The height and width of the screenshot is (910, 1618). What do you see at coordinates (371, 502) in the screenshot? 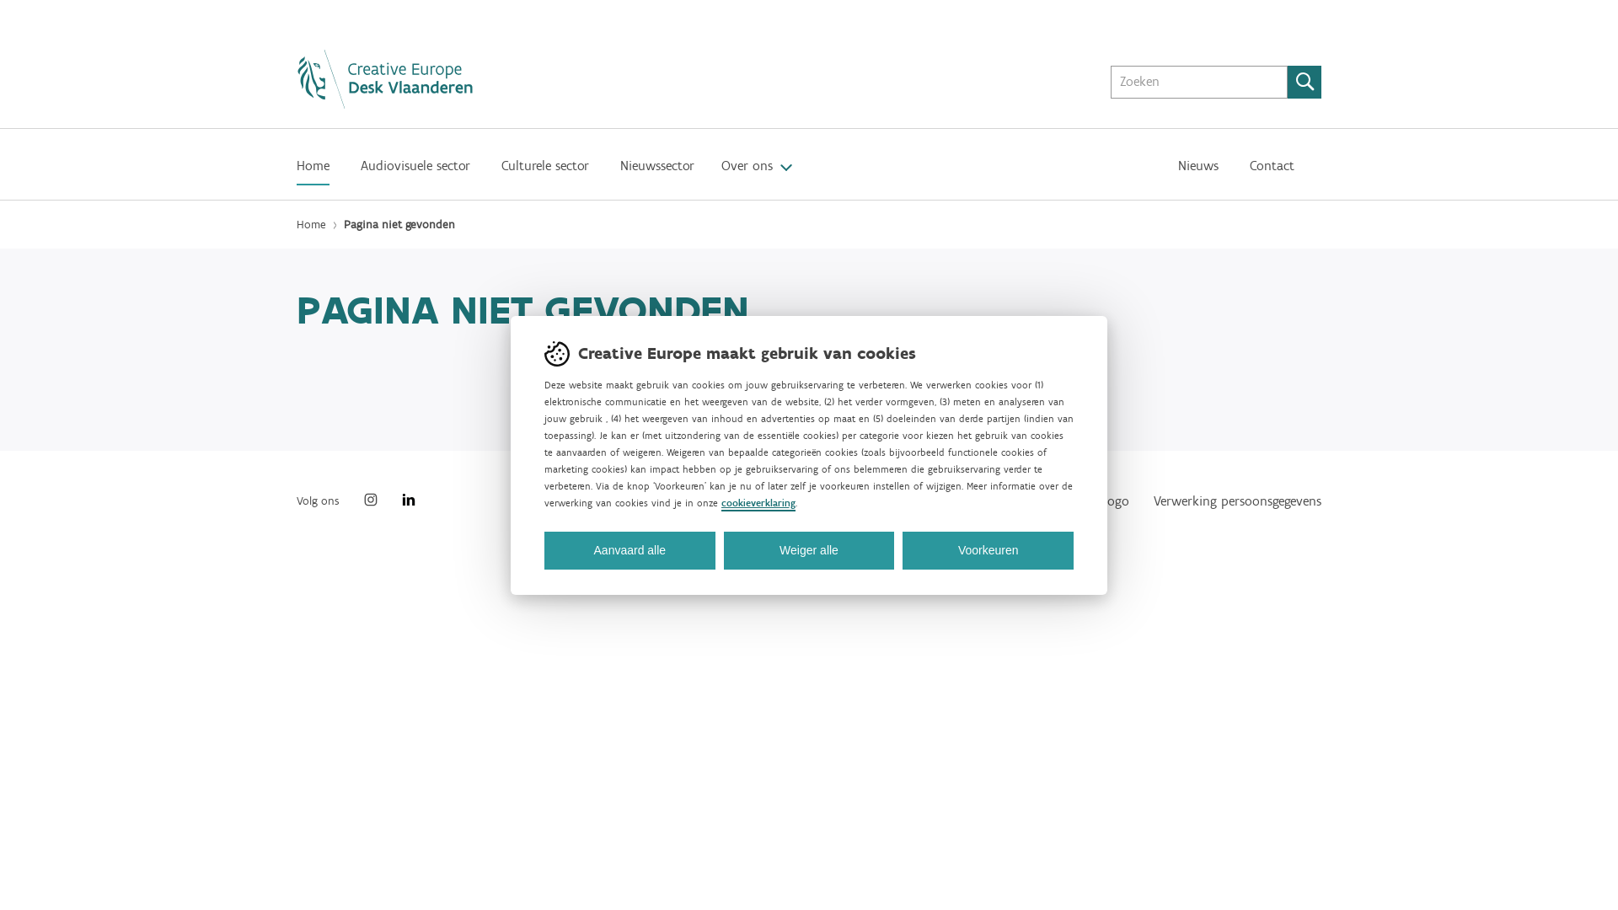
I see `instagram` at bounding box center [371, 502].